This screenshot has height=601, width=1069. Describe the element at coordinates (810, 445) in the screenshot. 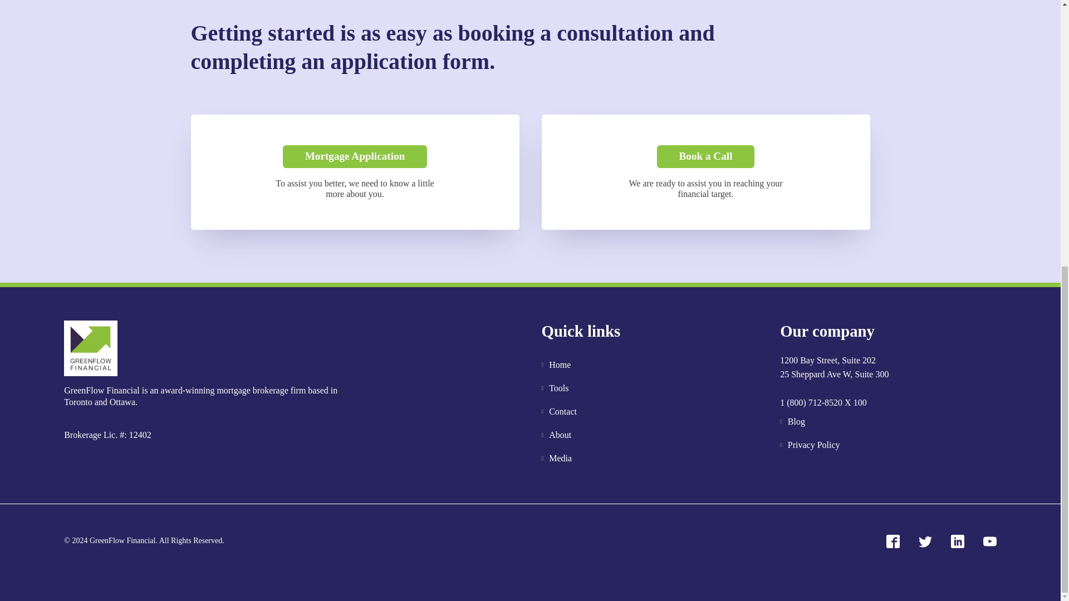

I see `Privacy Policy` at that location.